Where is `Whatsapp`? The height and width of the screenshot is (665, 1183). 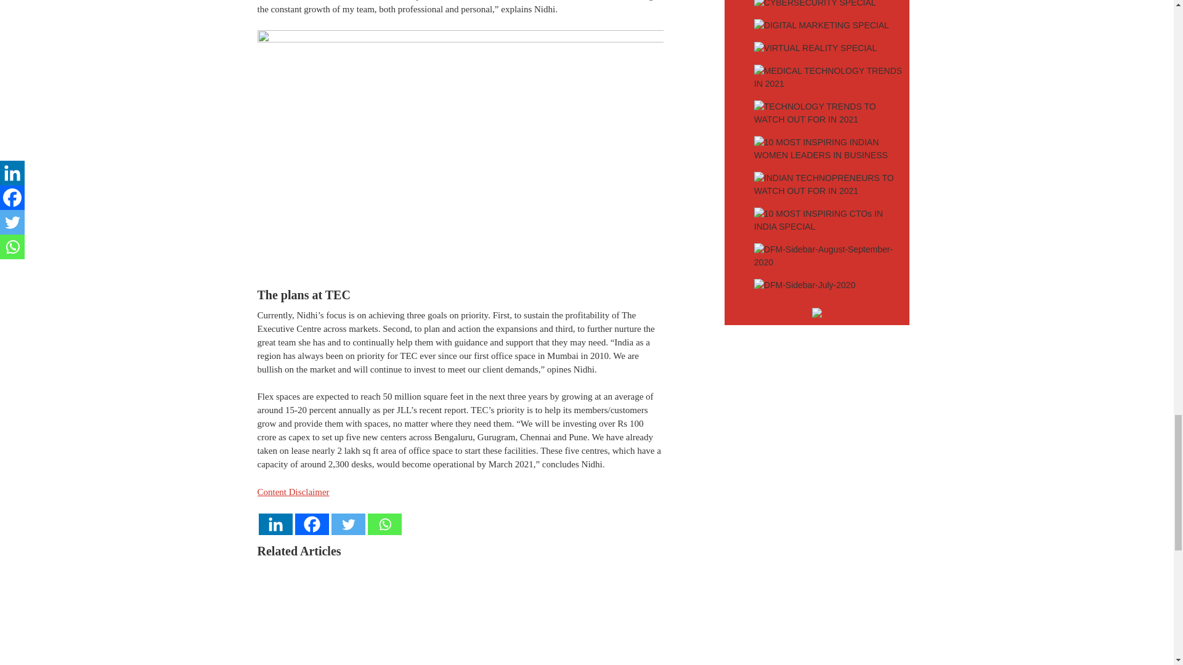
Whatsapp is located at coordinates (383, 524).